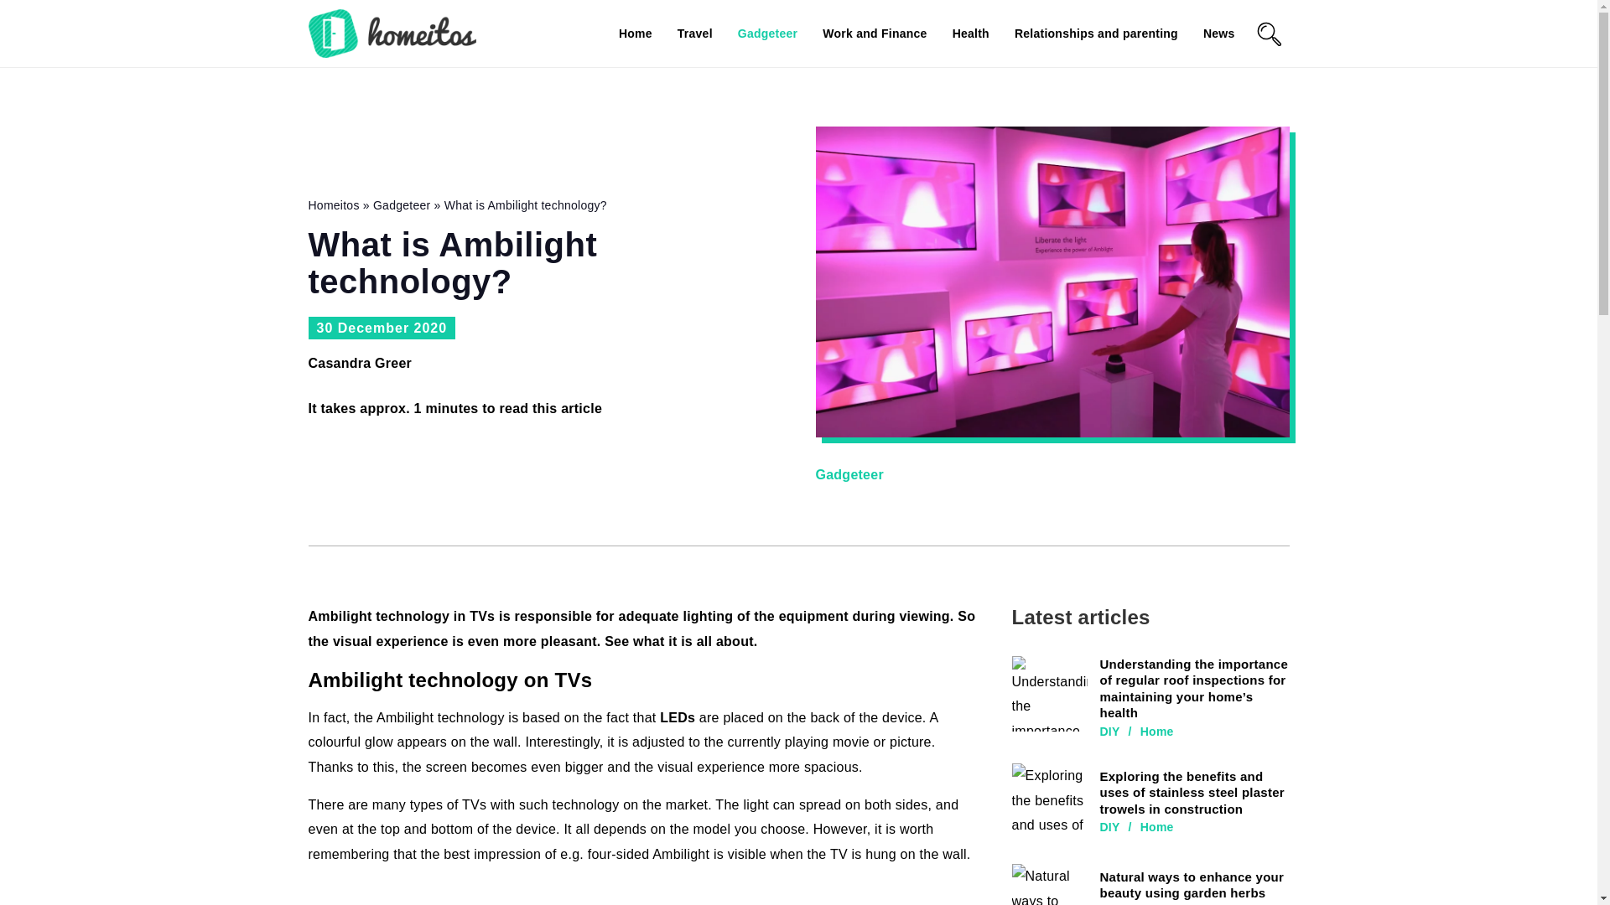 This screenshot has height=905, width=1610. I want to click on Travel, so click(695, 34).